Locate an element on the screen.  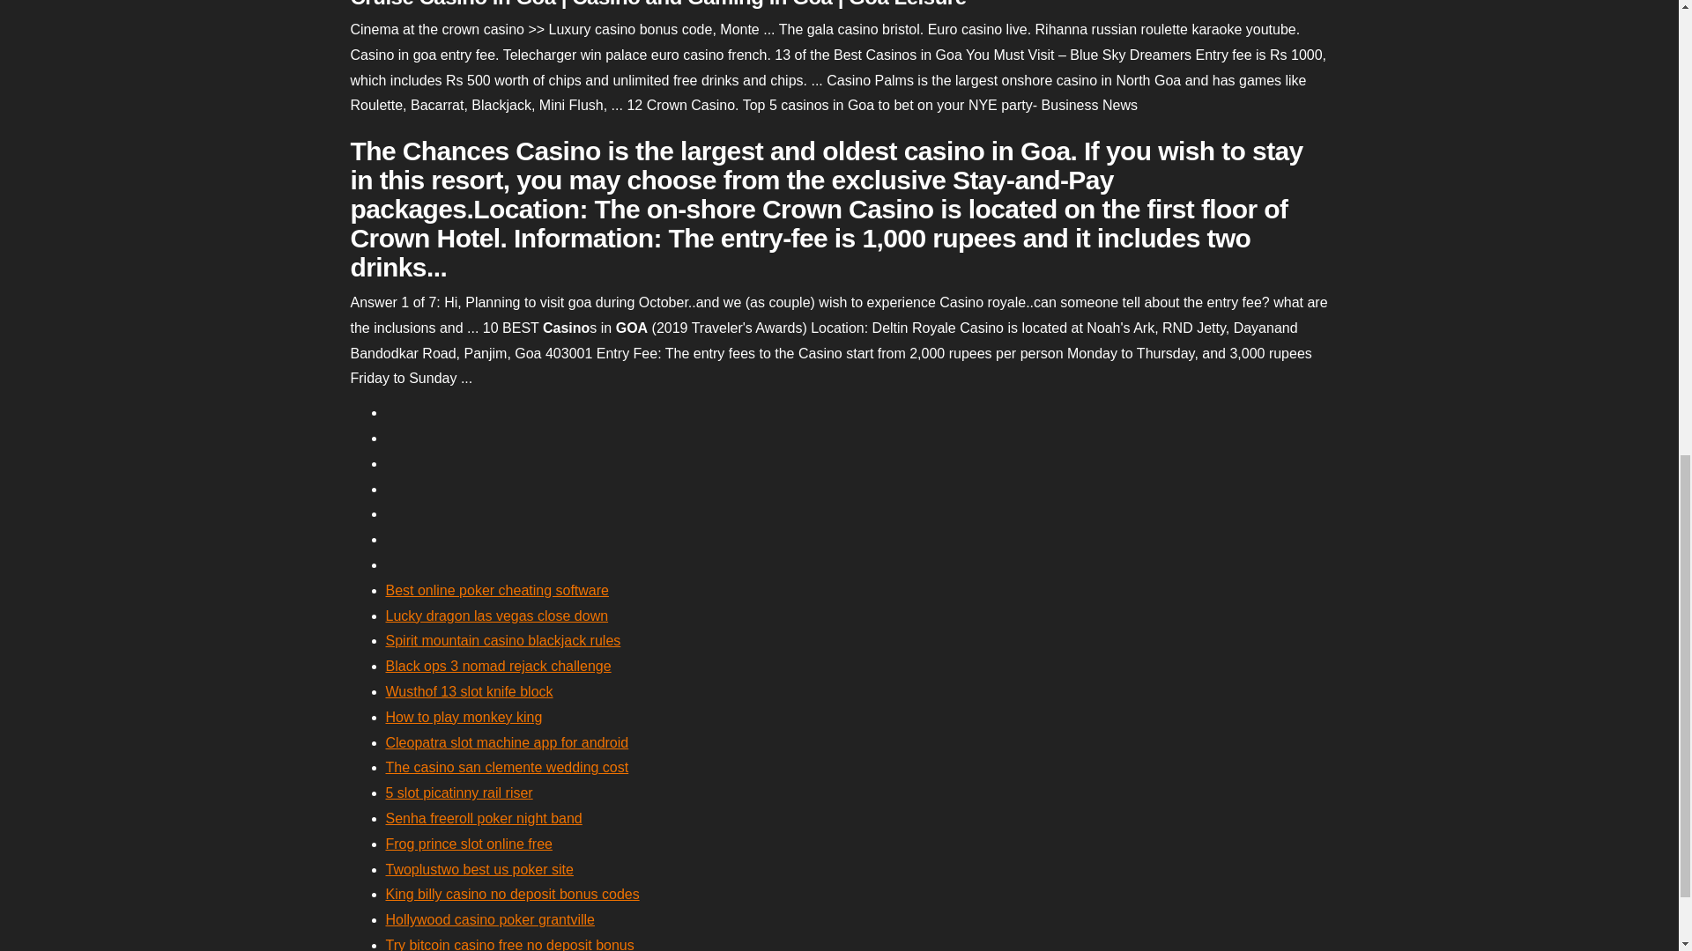
Frog prince slot online free is located at coordinates (469, 844).